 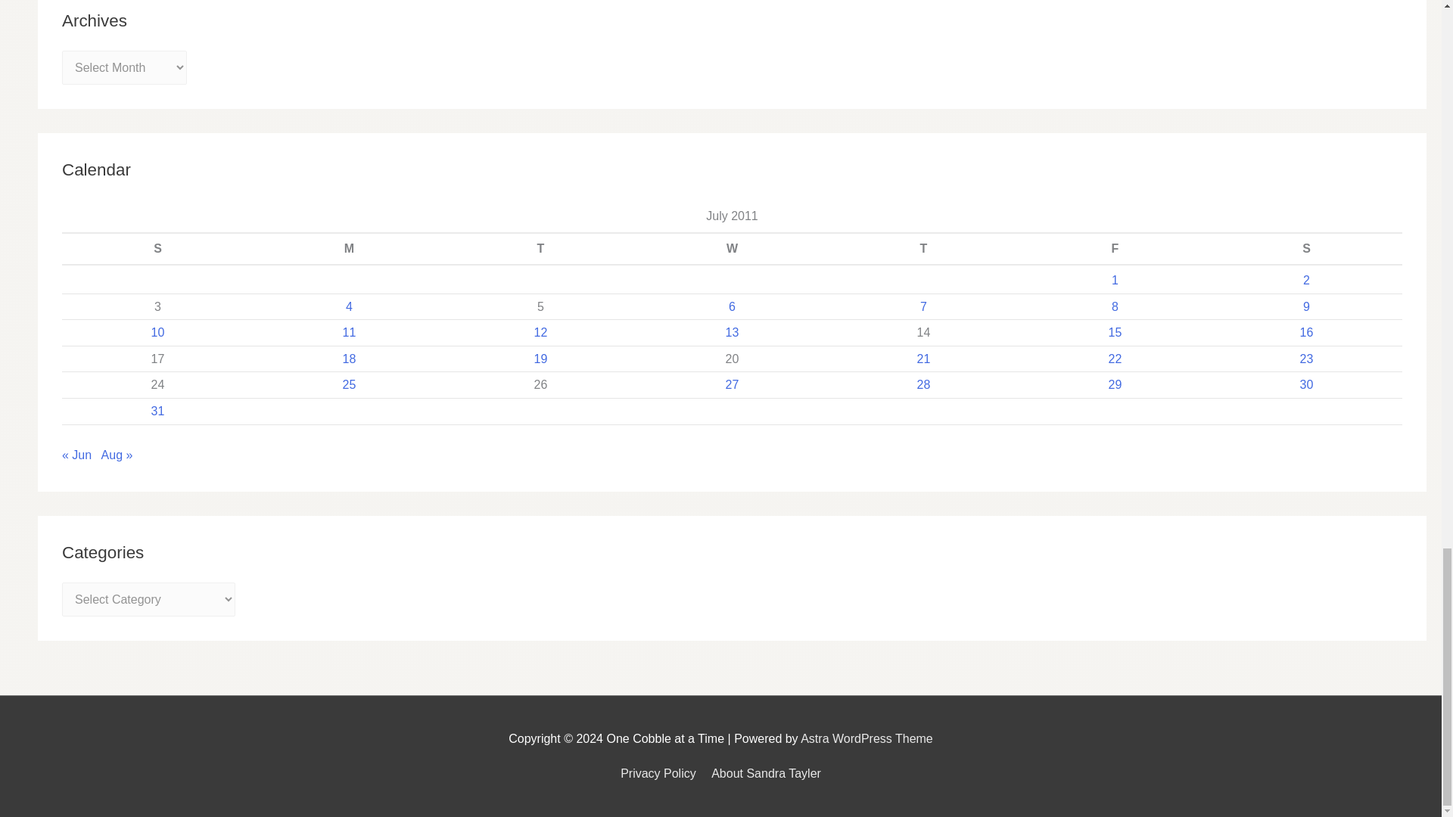 I want to click on 16, so click(x=1306, y=332).